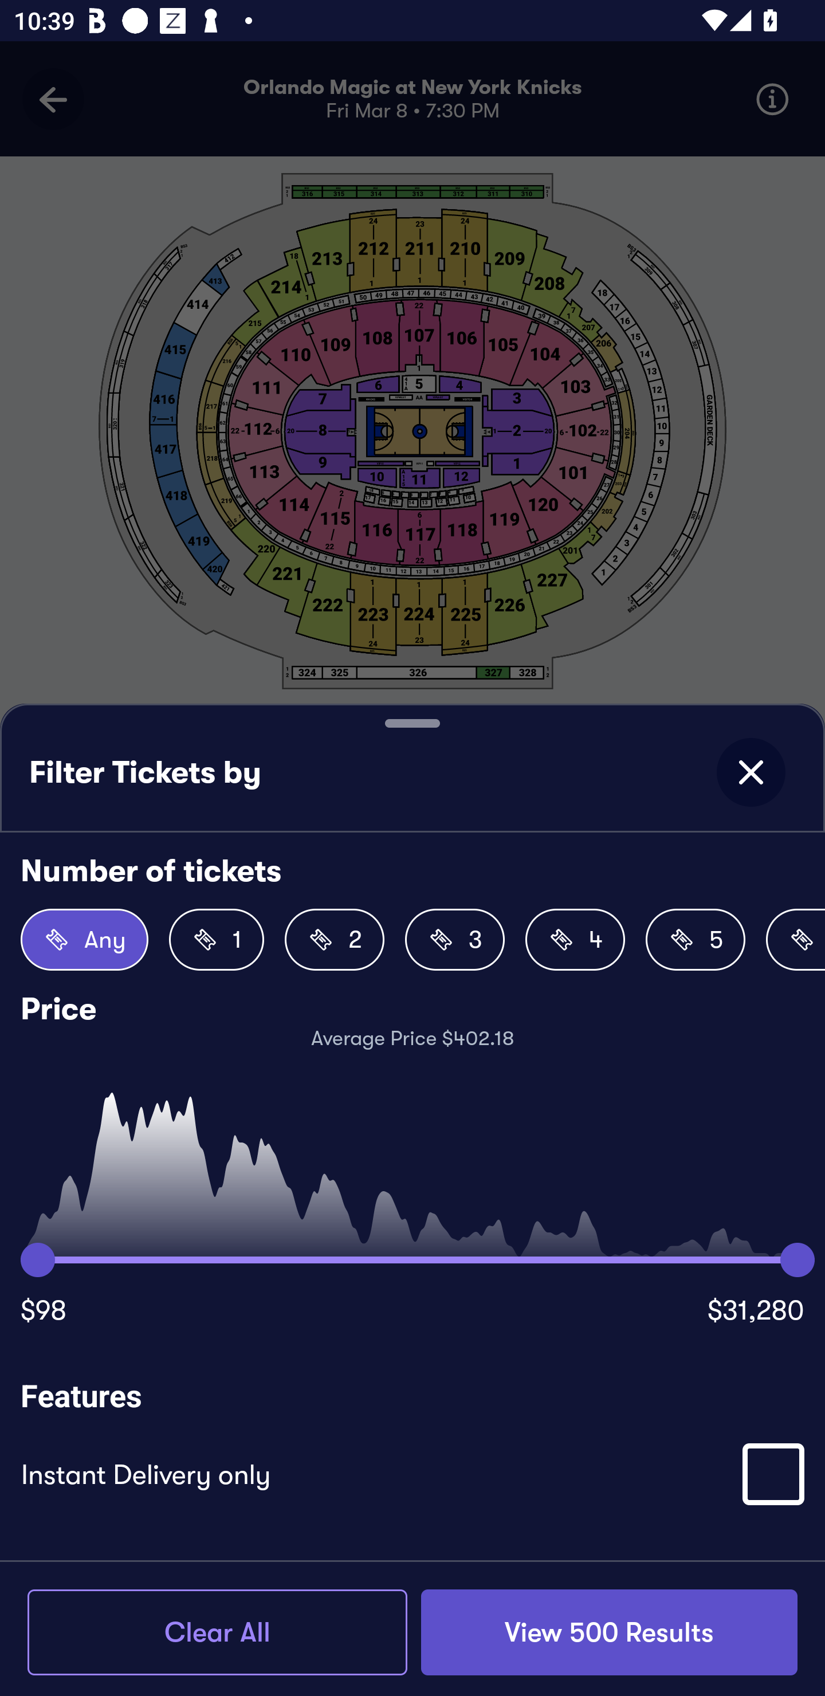 The height and width of the screenshot is (1696, 825). What do you see at coordinates (217, 1632) in the screenshot?
I see `Clear All` at bounding box center [217, 1632].